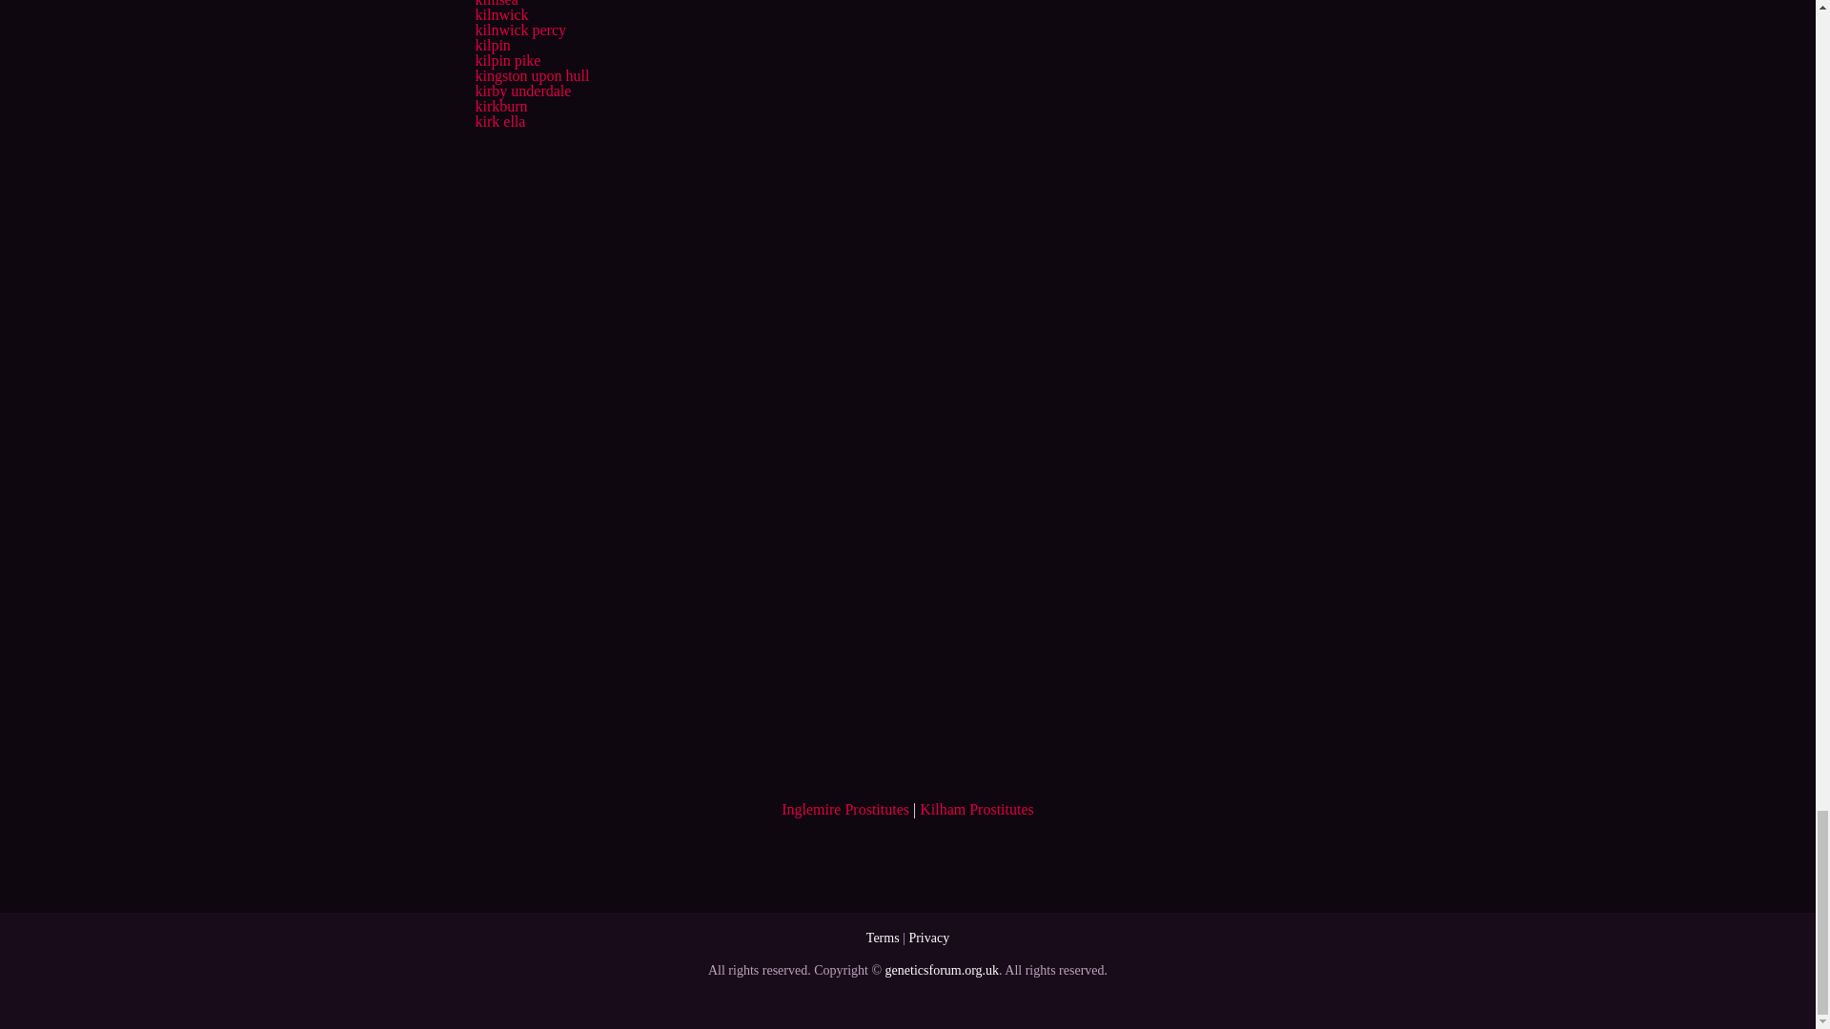  Describe the element at coordinates (519, 29) in the screenshot. I see `kilnwick percy` at that location.